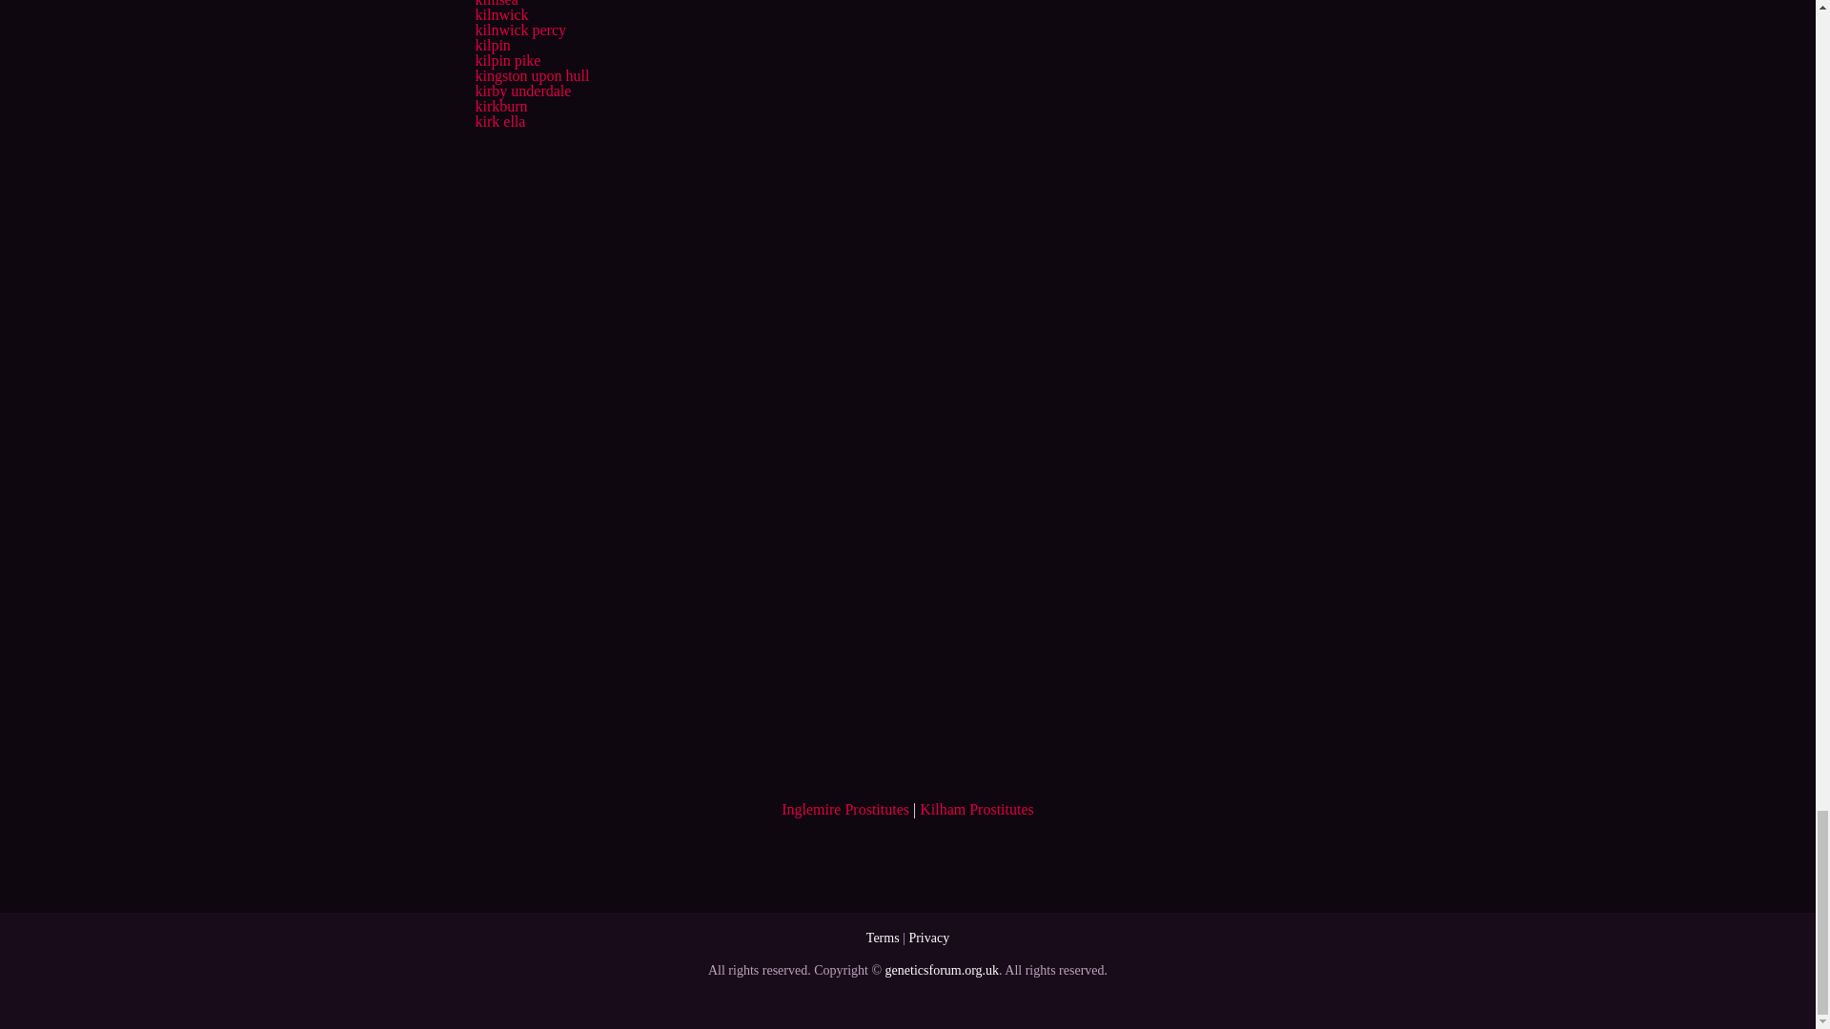  Describe the element at coordinates (519, 29) in the screenshot. I see `kilnwick percy` at that location.